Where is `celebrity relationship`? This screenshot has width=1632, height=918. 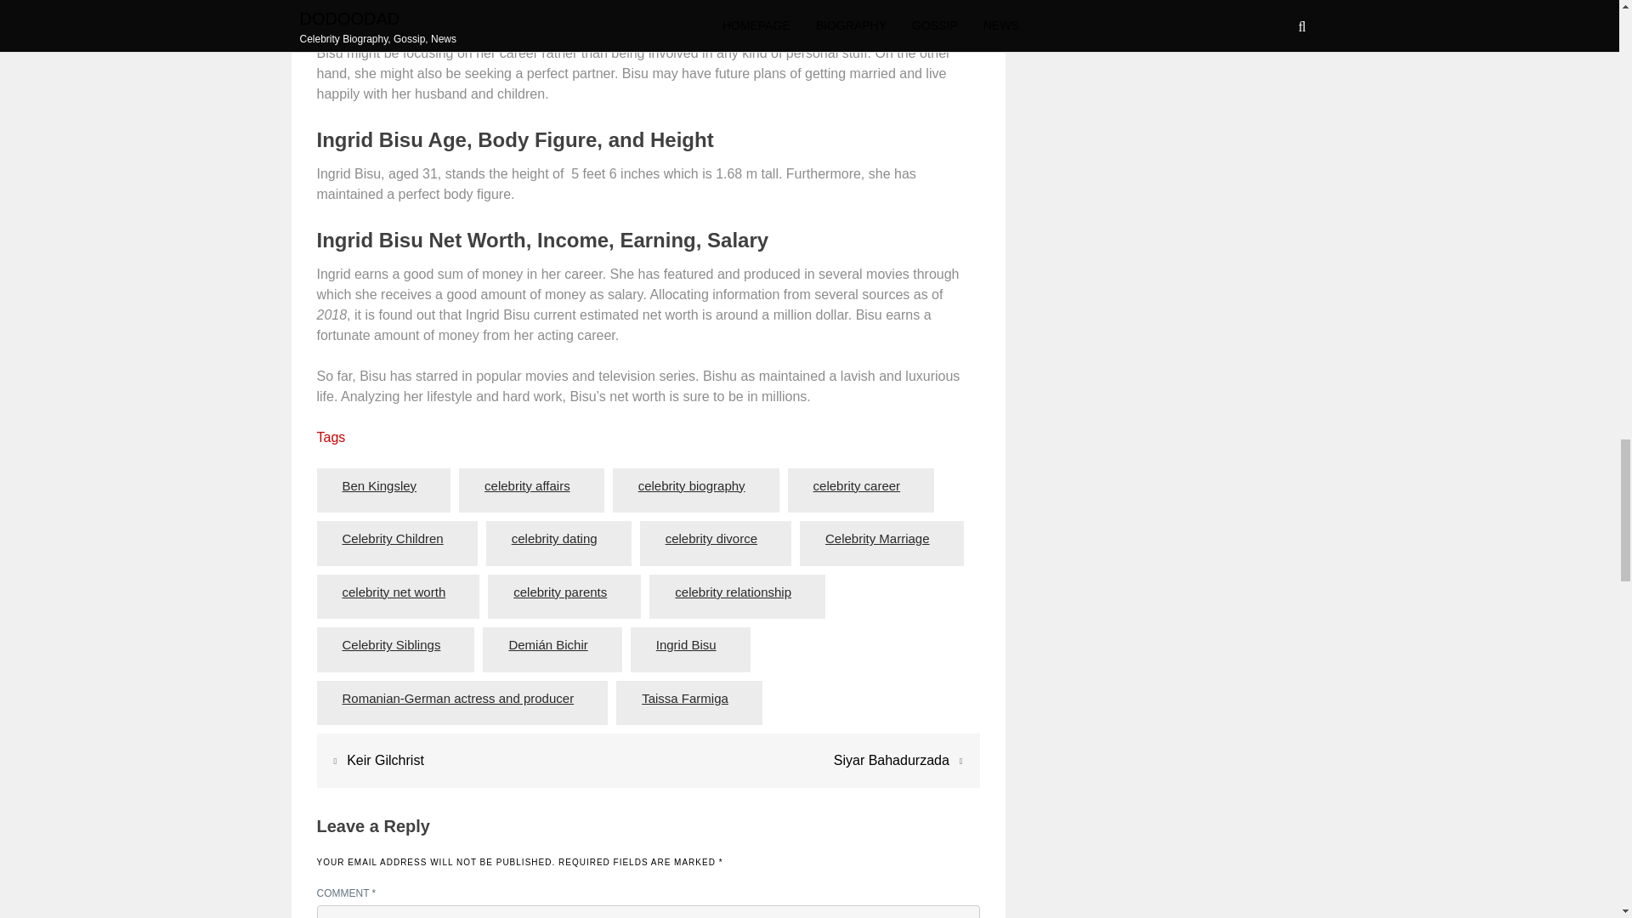
celebrity relationship is located at coordinates (733, 592).